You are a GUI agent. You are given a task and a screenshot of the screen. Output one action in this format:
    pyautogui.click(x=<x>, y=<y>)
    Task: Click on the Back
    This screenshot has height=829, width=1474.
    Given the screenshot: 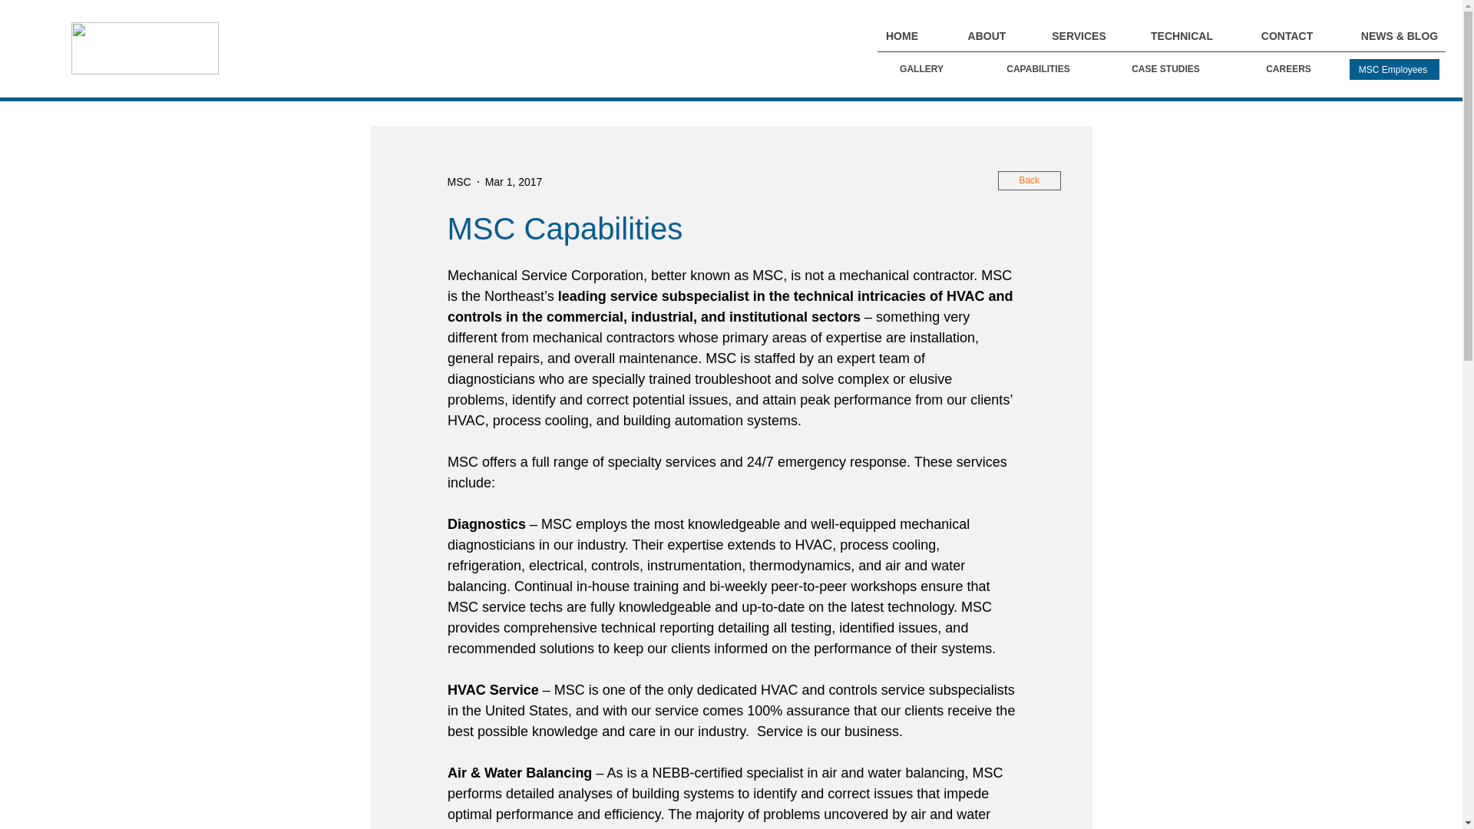 What is the action you would take?
    pyautogui.click(x=1029, y=180)
    